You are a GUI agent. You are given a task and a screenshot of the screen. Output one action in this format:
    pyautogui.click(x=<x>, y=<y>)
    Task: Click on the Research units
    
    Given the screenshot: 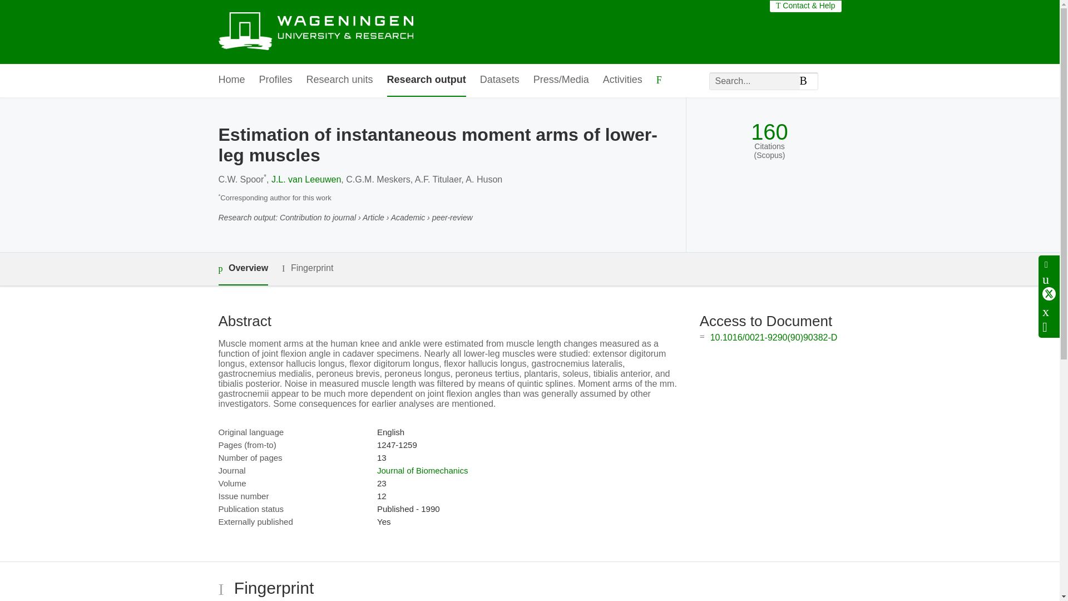 What is the action you would take?
    pyautogui.click(x=339, y=80)
    